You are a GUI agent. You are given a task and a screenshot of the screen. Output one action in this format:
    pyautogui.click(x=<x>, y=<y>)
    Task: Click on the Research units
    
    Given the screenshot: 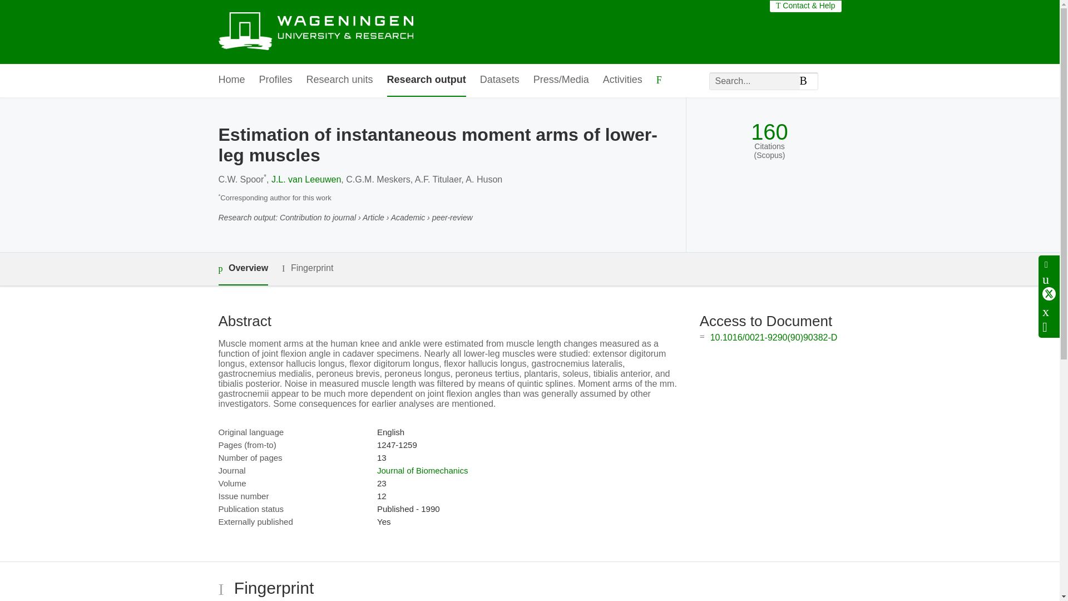 What is the action you would take?
    pyautogui.click(x=339, y=80)
    